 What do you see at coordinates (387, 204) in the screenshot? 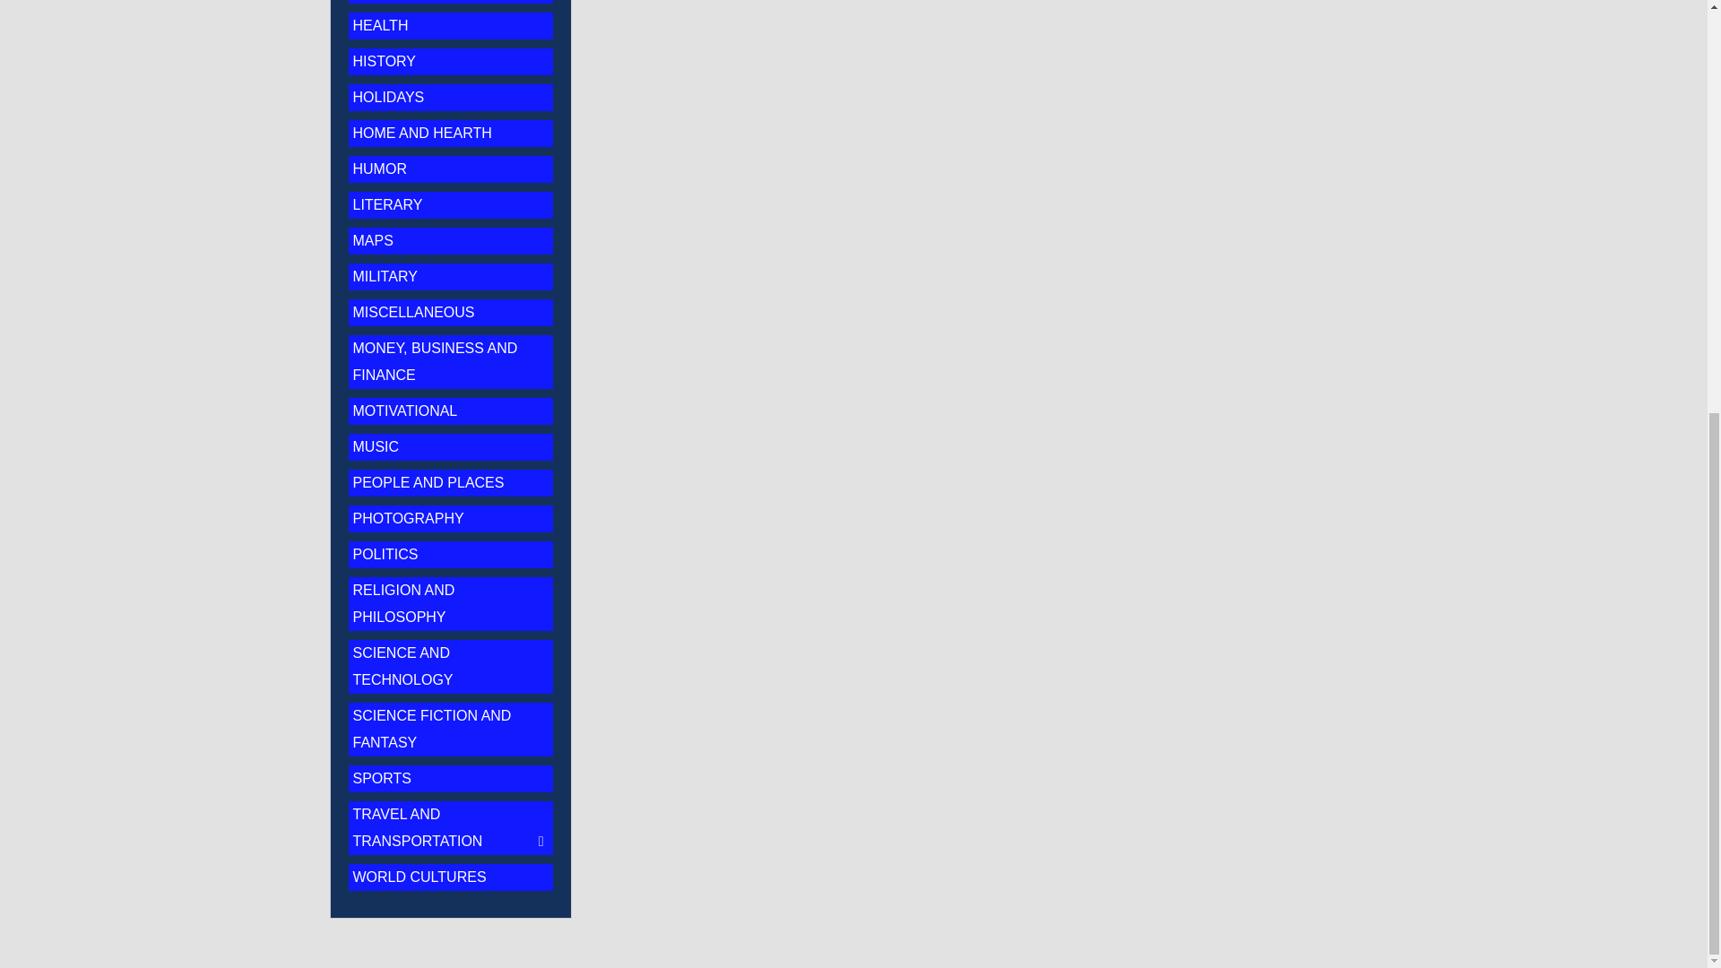
I see `LITERARY` at bounding box center [387, 204].